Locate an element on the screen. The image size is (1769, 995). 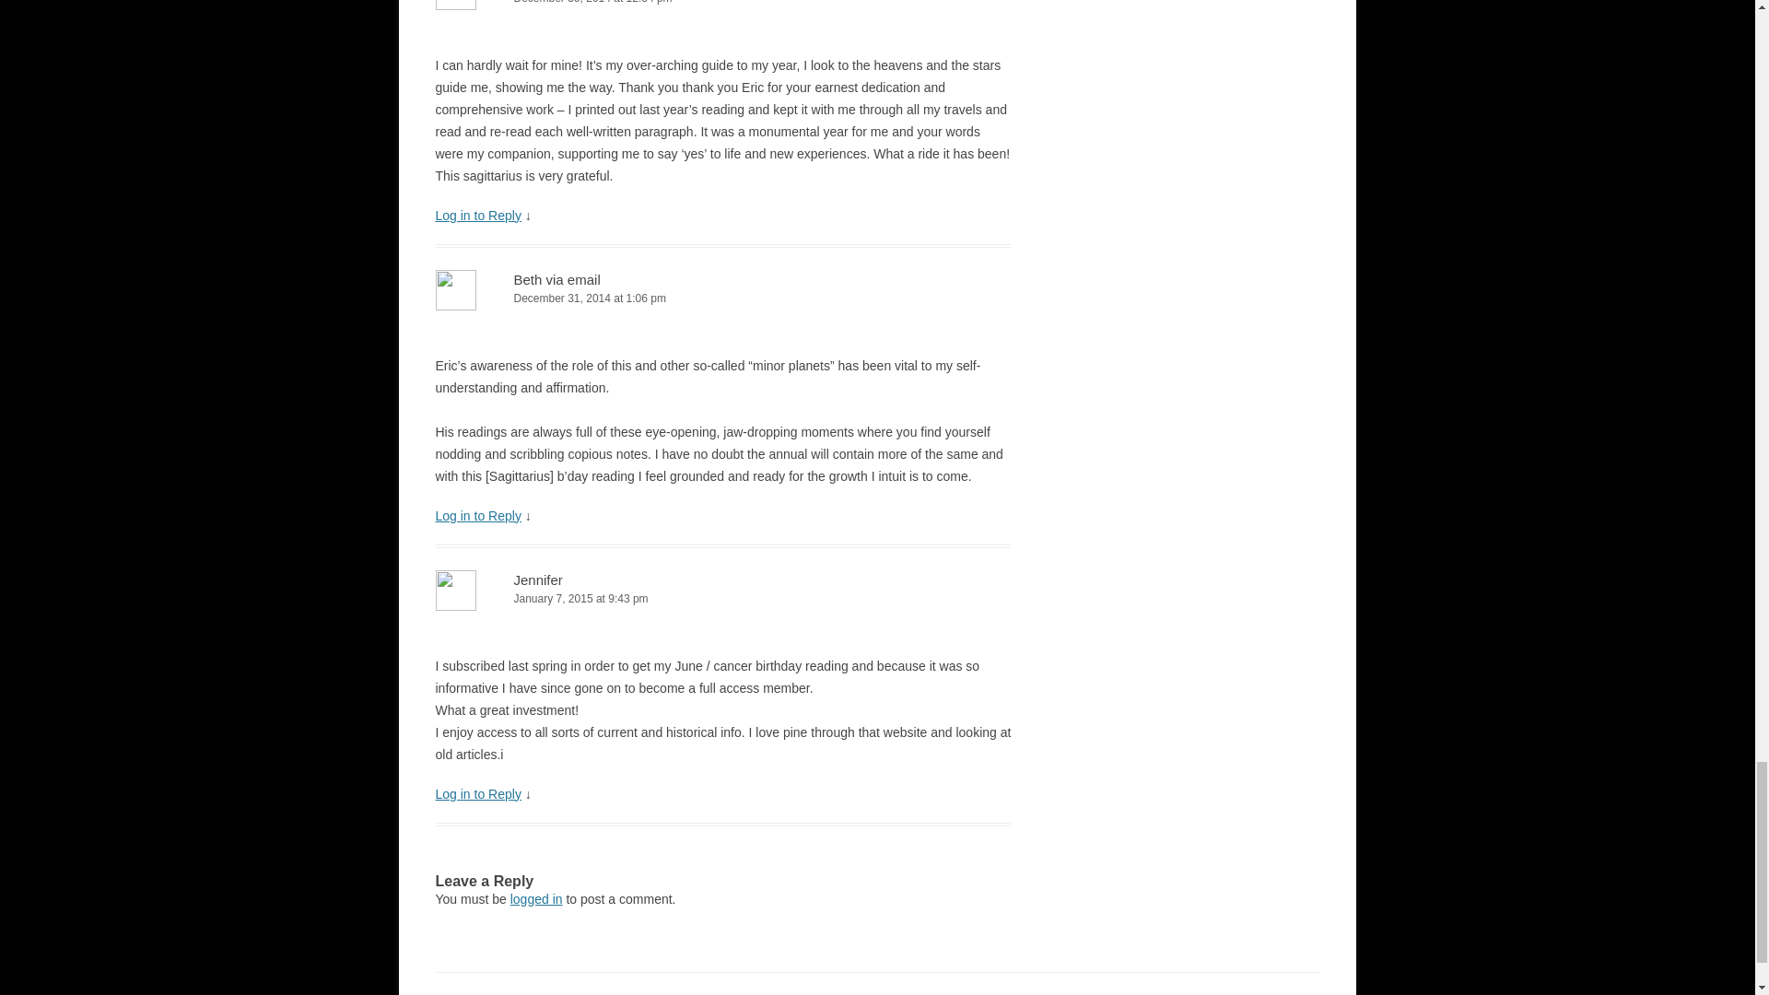
logged in is located at coordinates (536, 898).